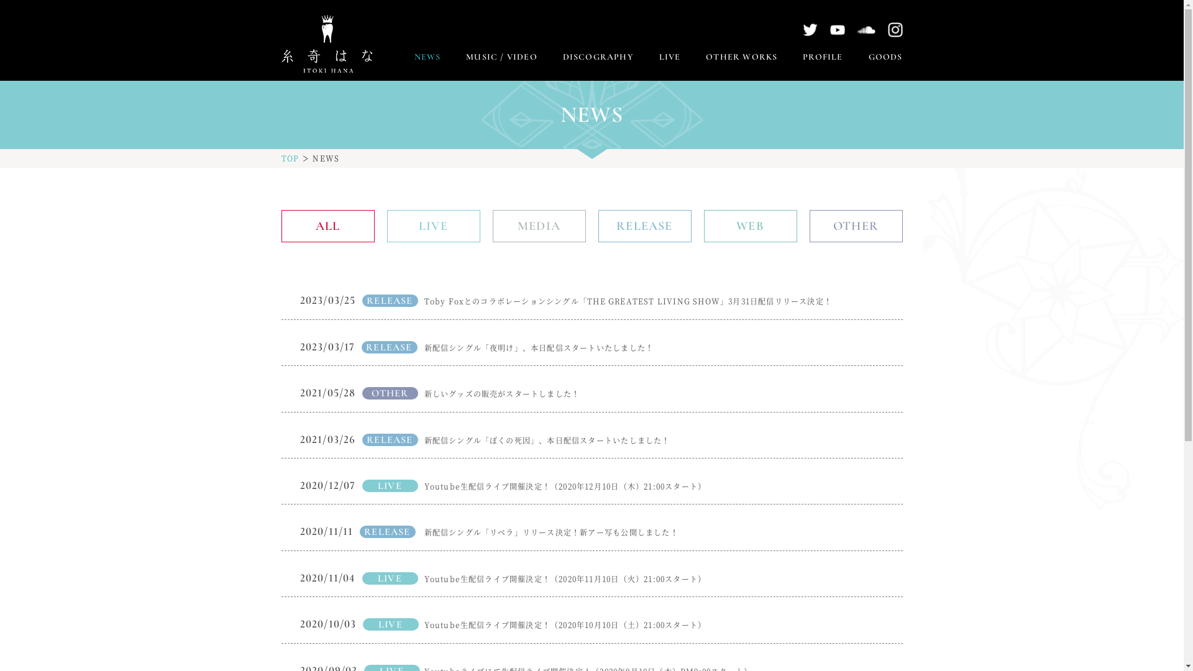 The width and height of the screenshot is (1193, 671). What do you see at coordinates (742, 57) in the screenshot?
I see `OTHER WORKS` at bounding box center [742, 57].